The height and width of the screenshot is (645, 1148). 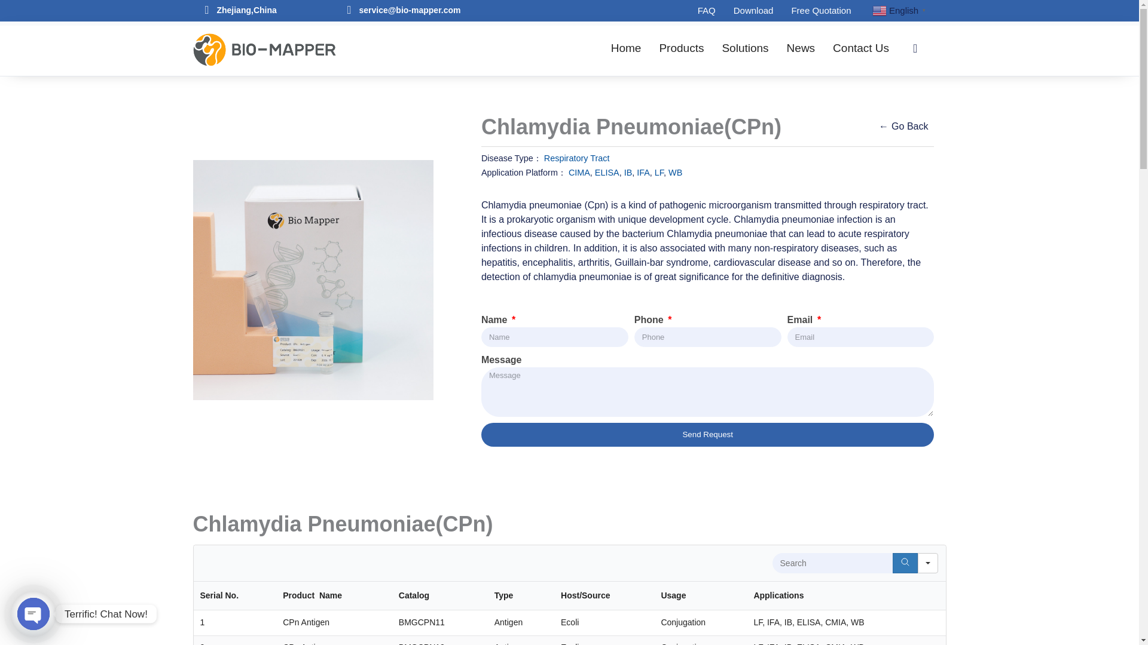 I want to click on Home, so click(x=626, y=48).